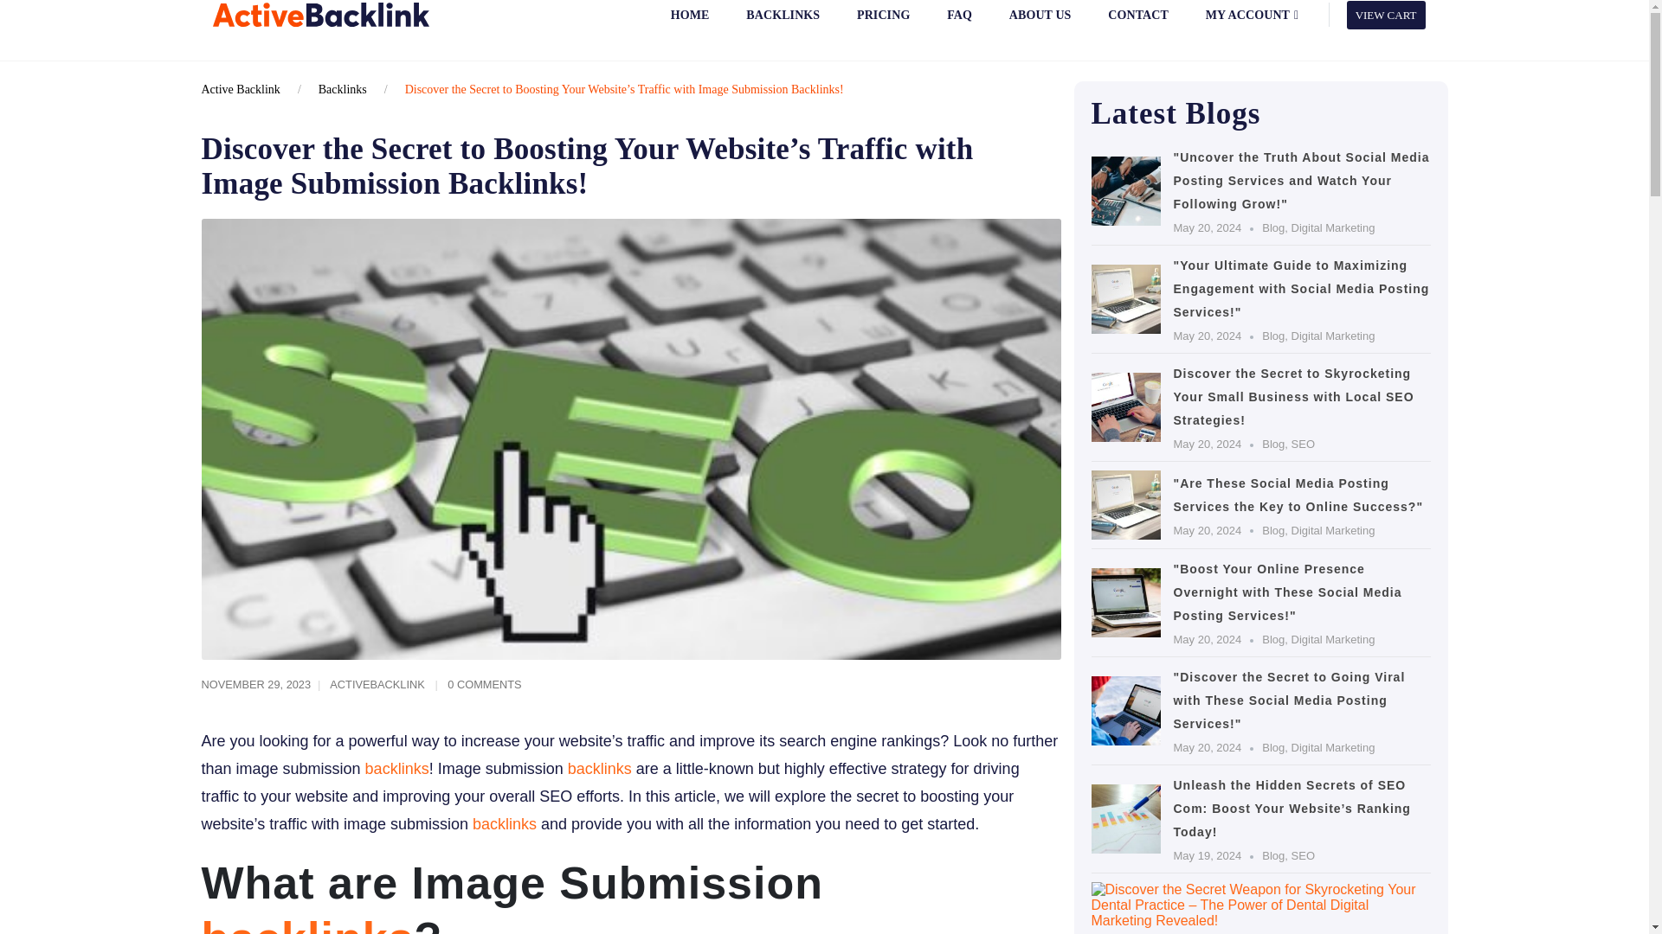 Image resolution: width=1662 pixels, height=934 pixels. Describe the element at coordinates (1386, 14) in the screenshot. I see `VIEW CART` at that location.